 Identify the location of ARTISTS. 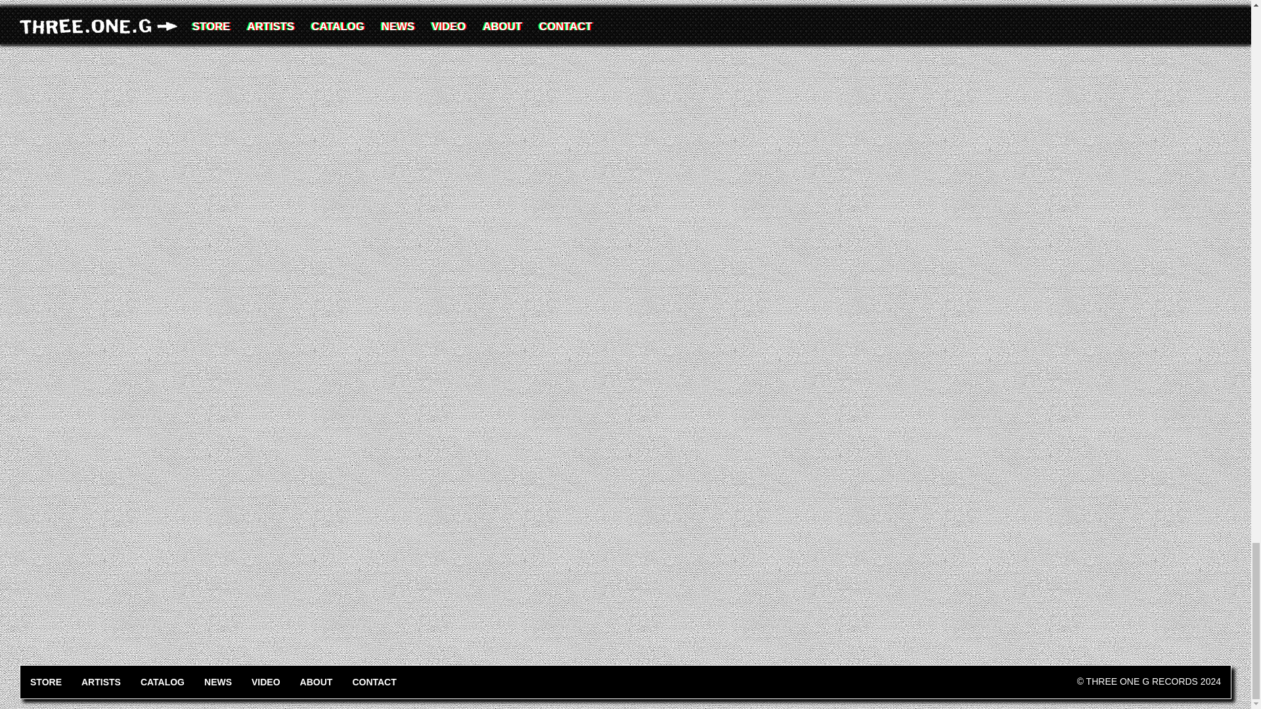
(101, 681).